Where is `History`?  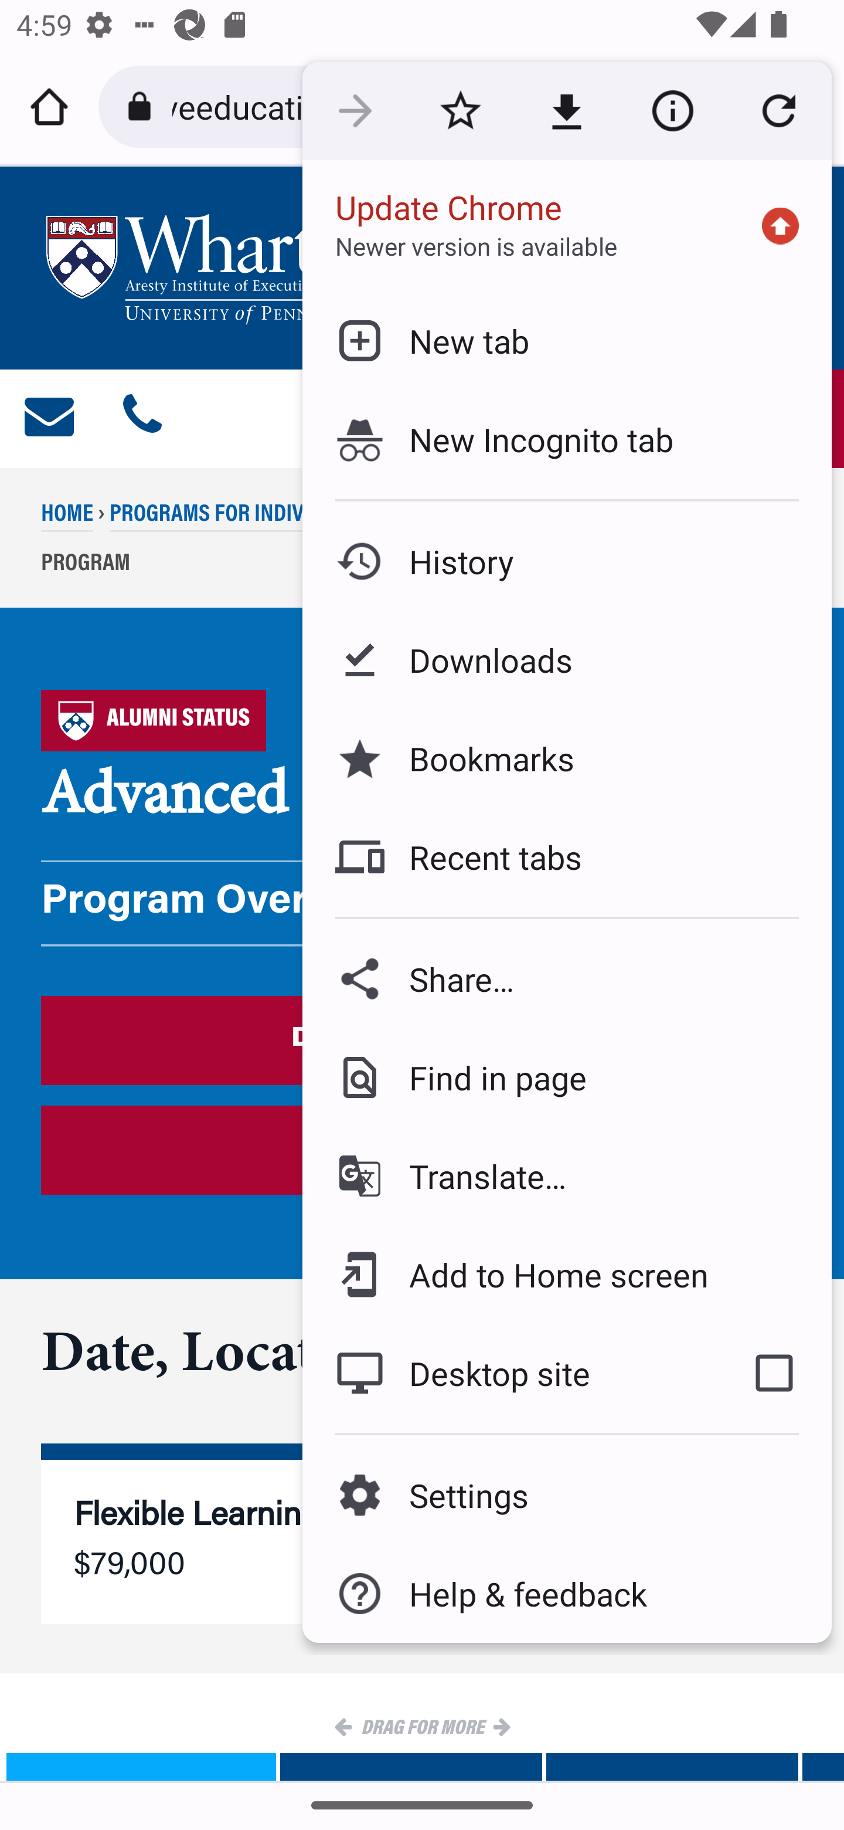 History is located at coordinates (566, 562).